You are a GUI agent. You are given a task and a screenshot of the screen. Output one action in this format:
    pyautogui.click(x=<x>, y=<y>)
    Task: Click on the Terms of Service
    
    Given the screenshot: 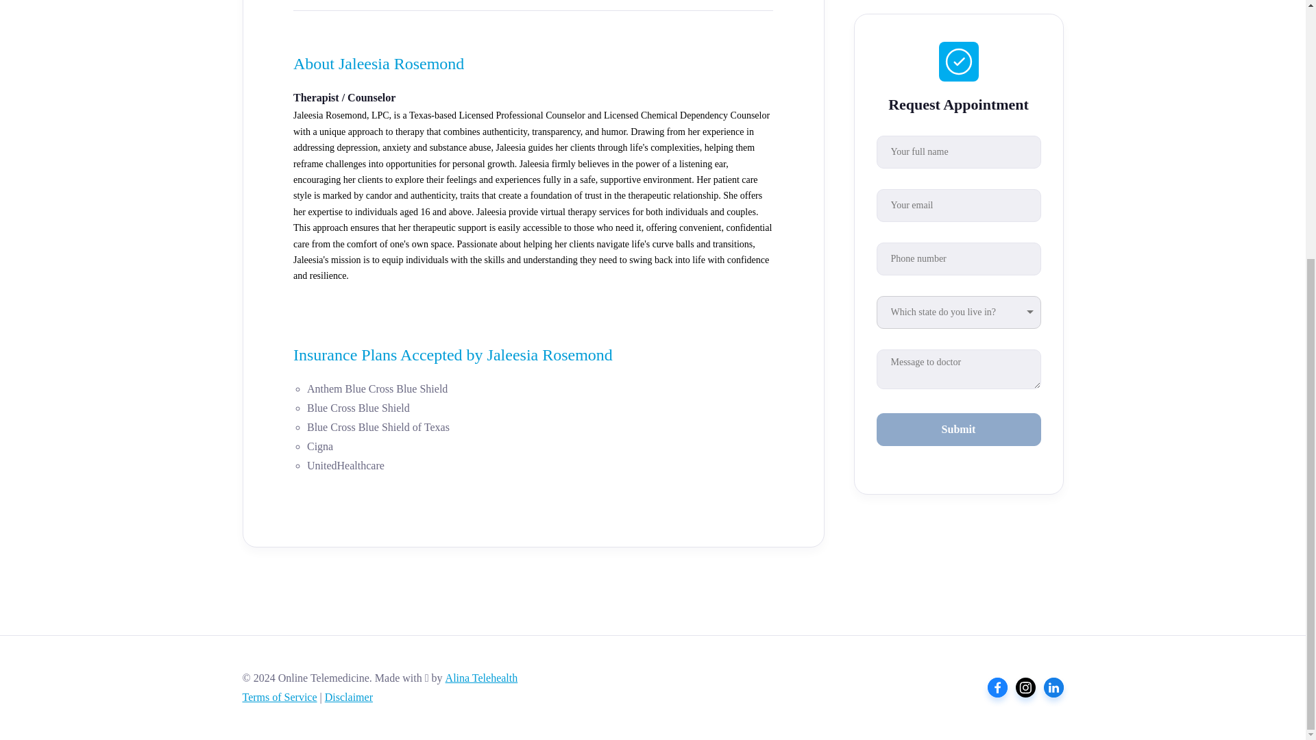 What is the action you would take?
    pyautogui.click(x=280, y=697)
    